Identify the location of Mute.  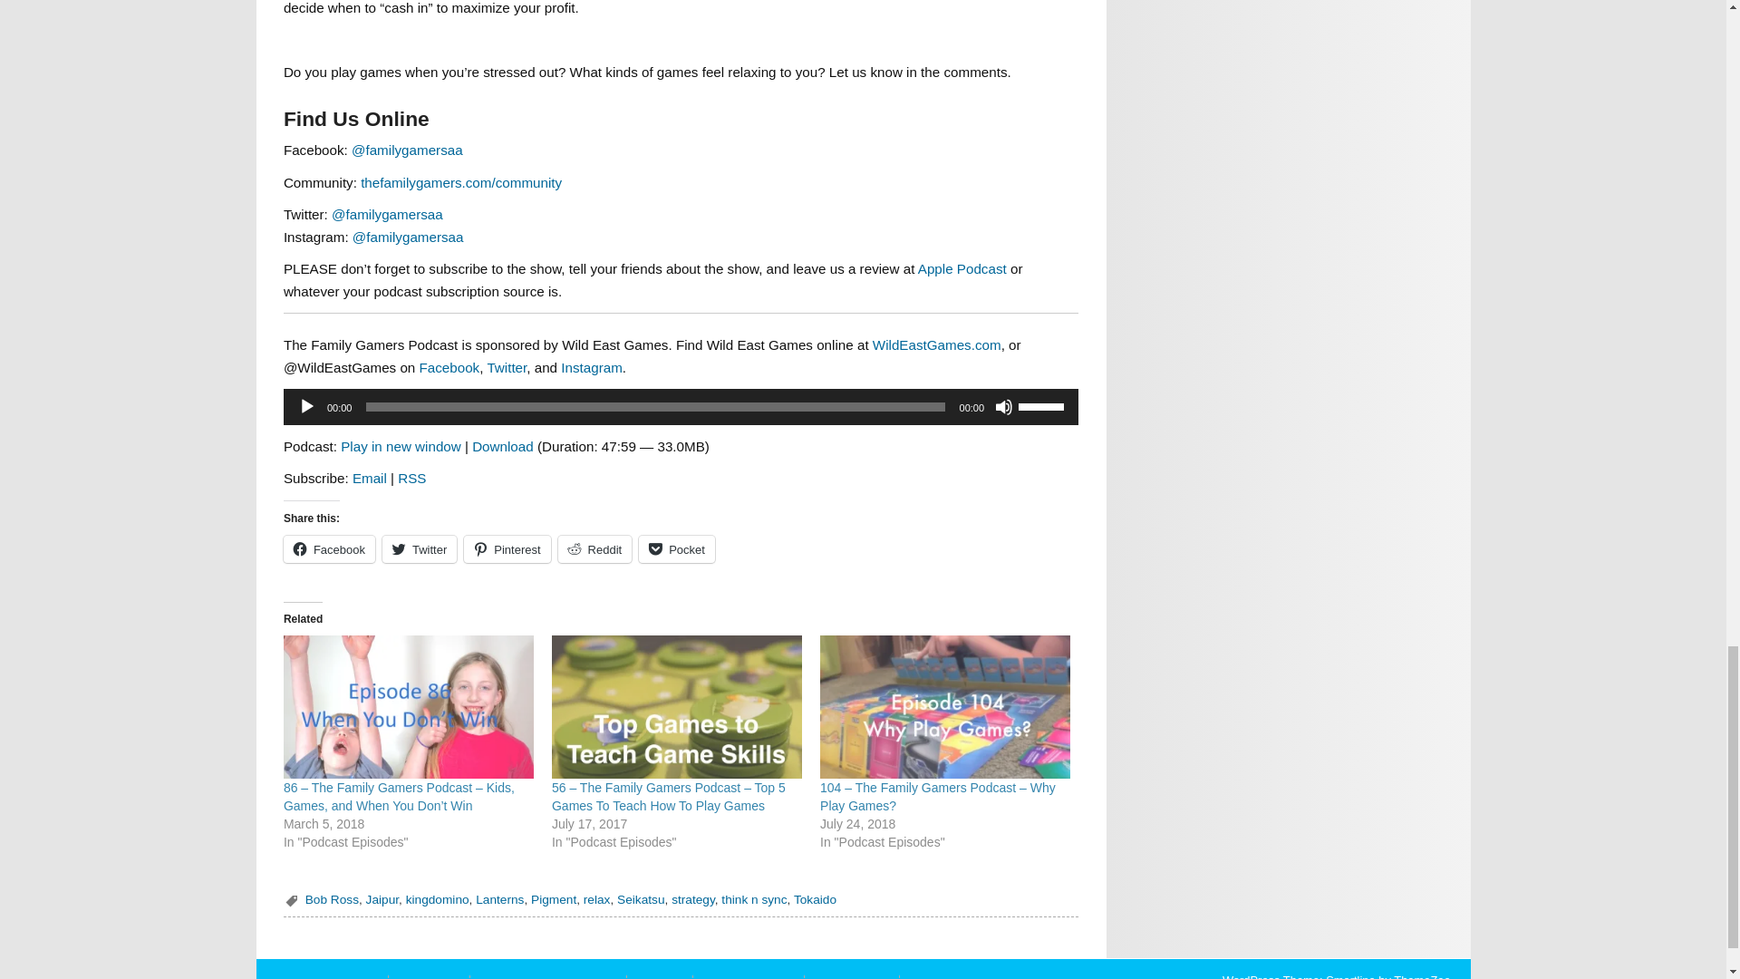
(1004, 406).